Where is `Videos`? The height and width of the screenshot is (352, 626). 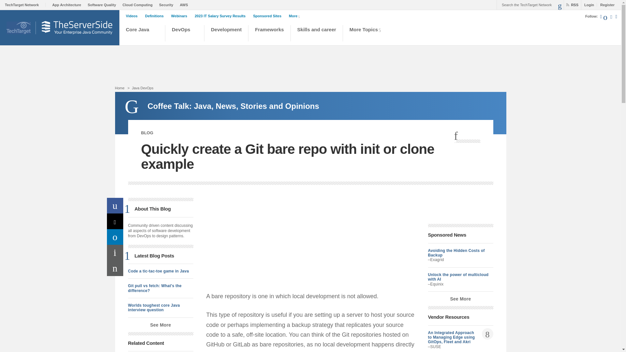 Videos is located at coordinates (133, 16).